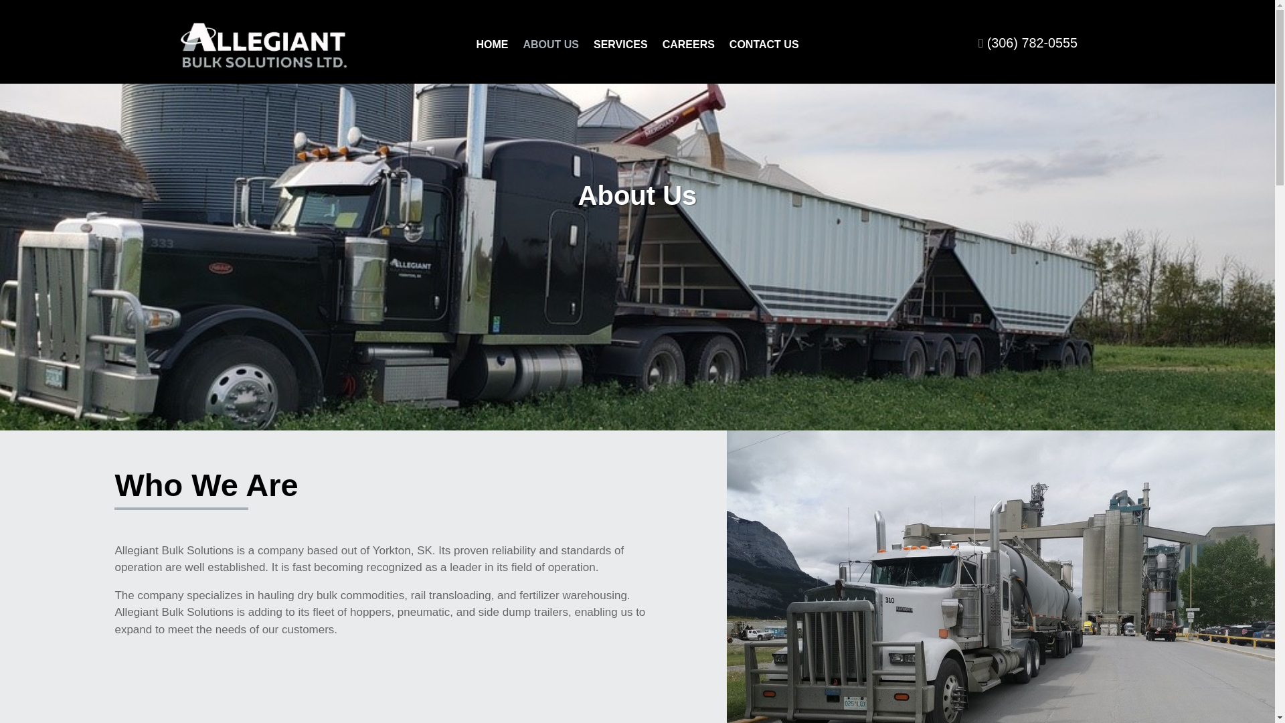 This screenshot has width=1285, height=723. I want to click on CAREERS, so click(688, 48).